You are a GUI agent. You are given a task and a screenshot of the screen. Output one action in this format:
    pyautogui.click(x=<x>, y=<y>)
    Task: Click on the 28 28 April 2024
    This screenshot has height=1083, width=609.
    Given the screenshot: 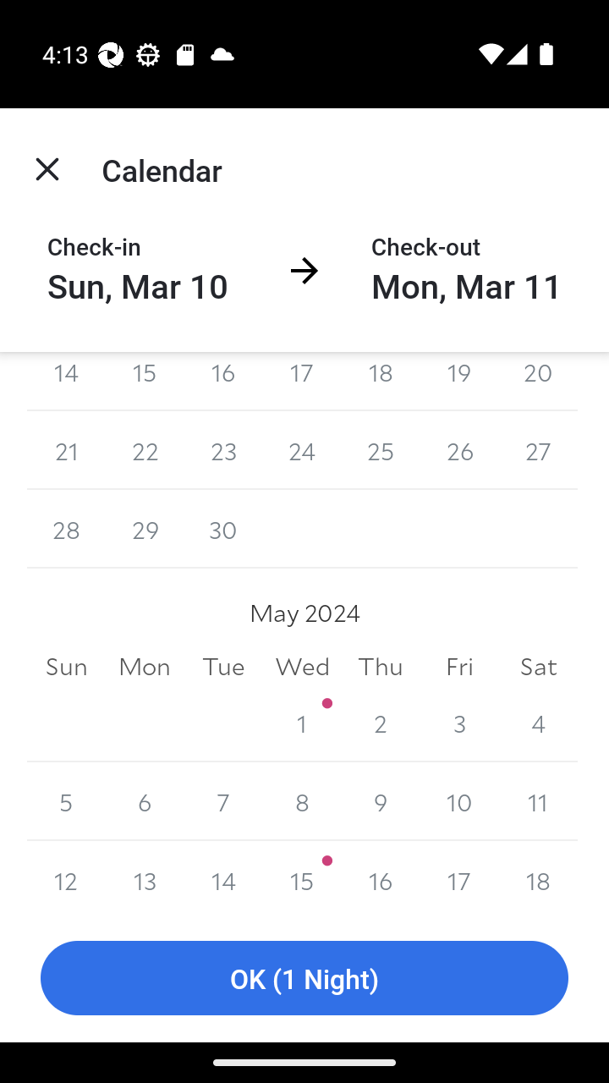 What is the action you would take?
    pyautogui.click(x=66, y=529)
    